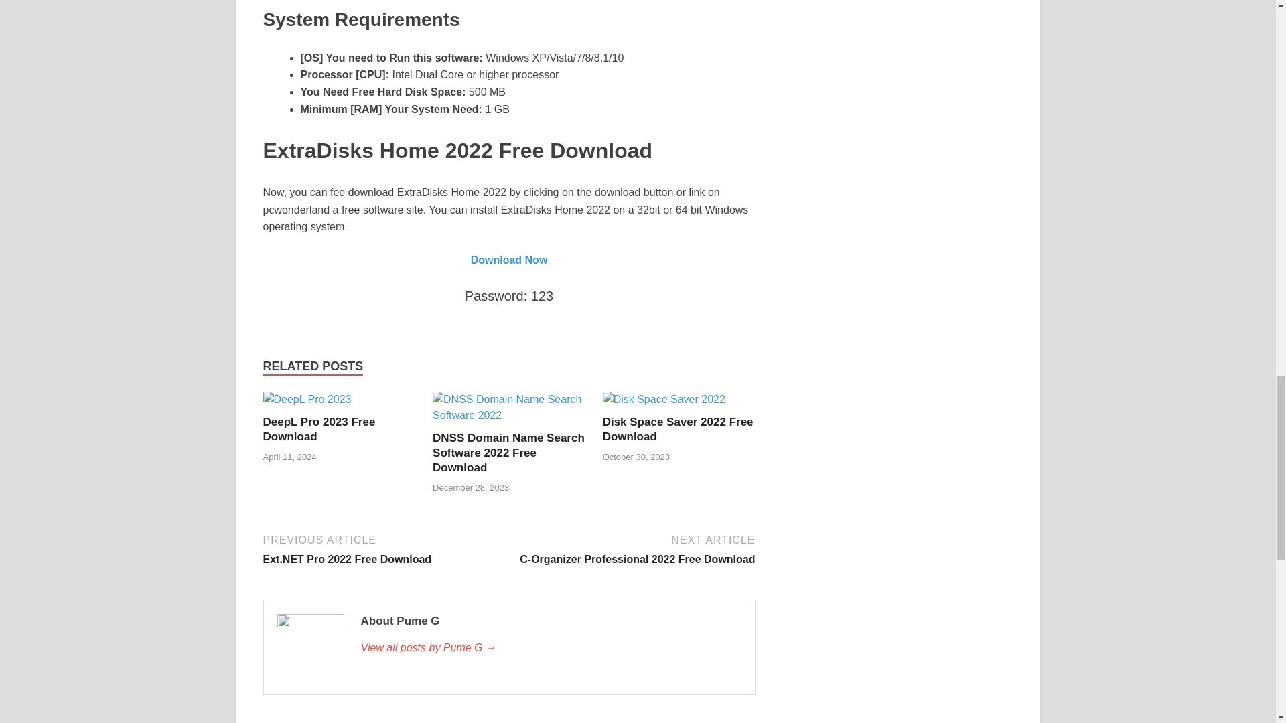 This screenshot has height=723, width=1286. What do you see at coordinates (509, 260) in the screenshot?
I see `DeepL Pro 2023 Free Download` at bounding box center [509, 260].